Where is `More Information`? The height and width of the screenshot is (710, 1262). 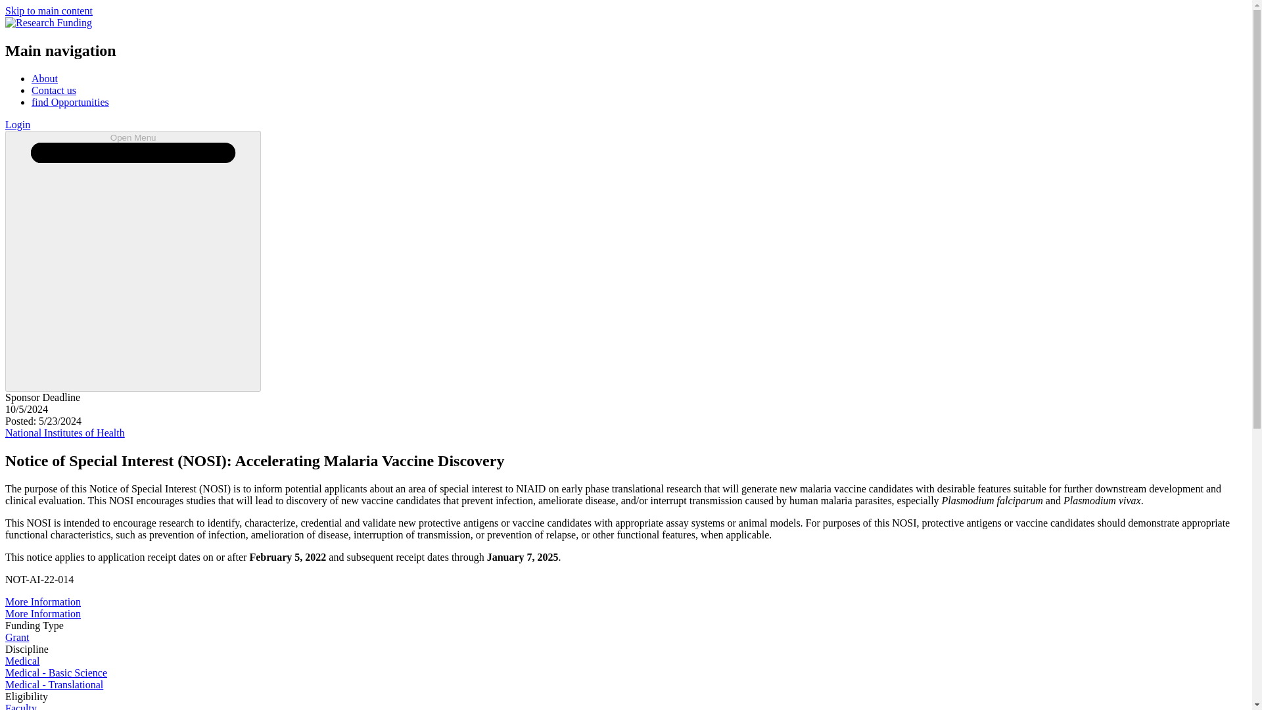
More Information is located at coordinates (42, 602).